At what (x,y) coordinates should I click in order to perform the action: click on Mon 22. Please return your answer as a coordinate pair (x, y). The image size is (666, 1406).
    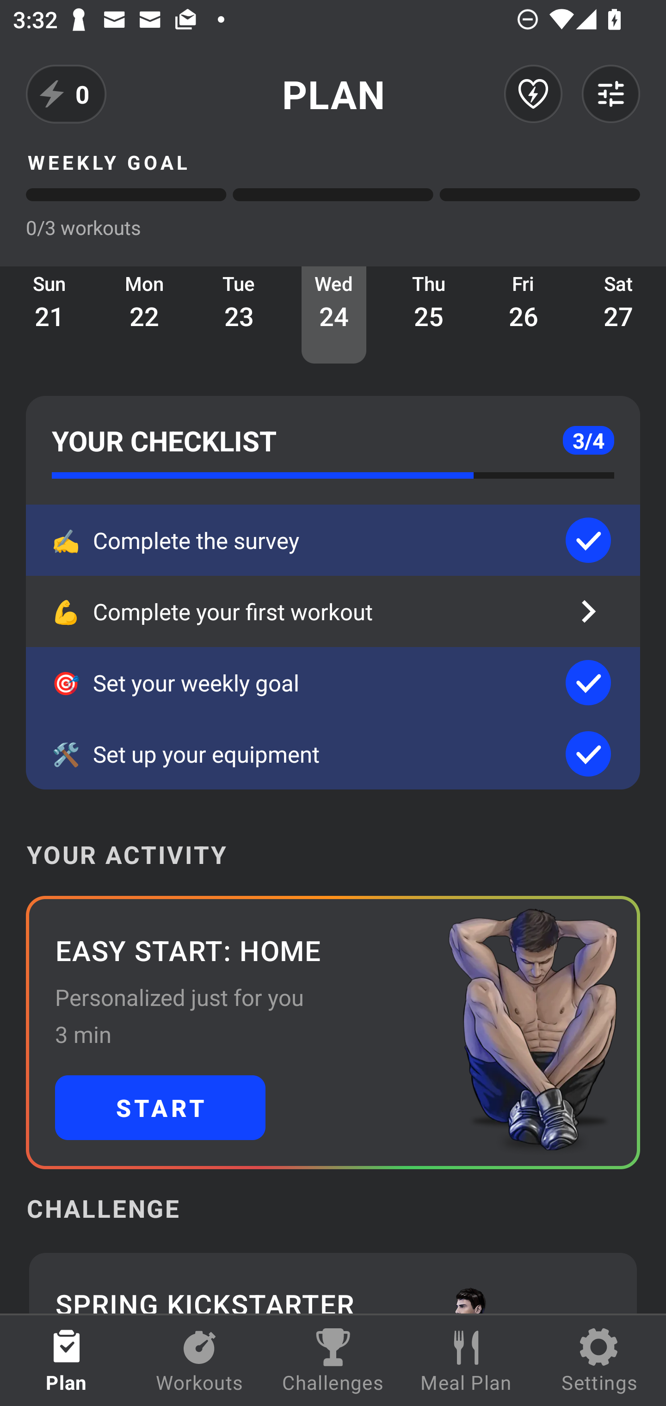
    Looking at the image, I should click on (144, 314).